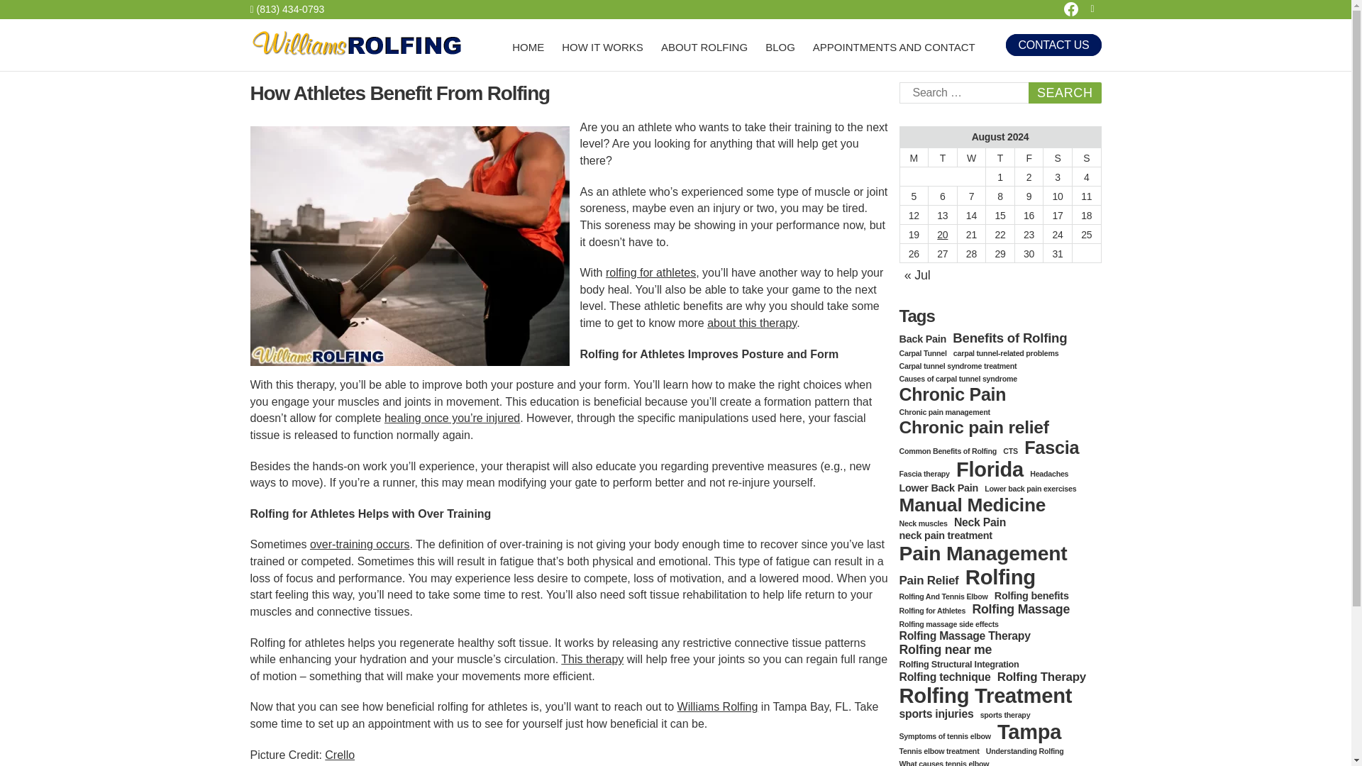  What do you see at coordinates (958, 379) in the screenshot?
I see `Causes of carpal tunnel syndrome` at bounding box center [958, 379].